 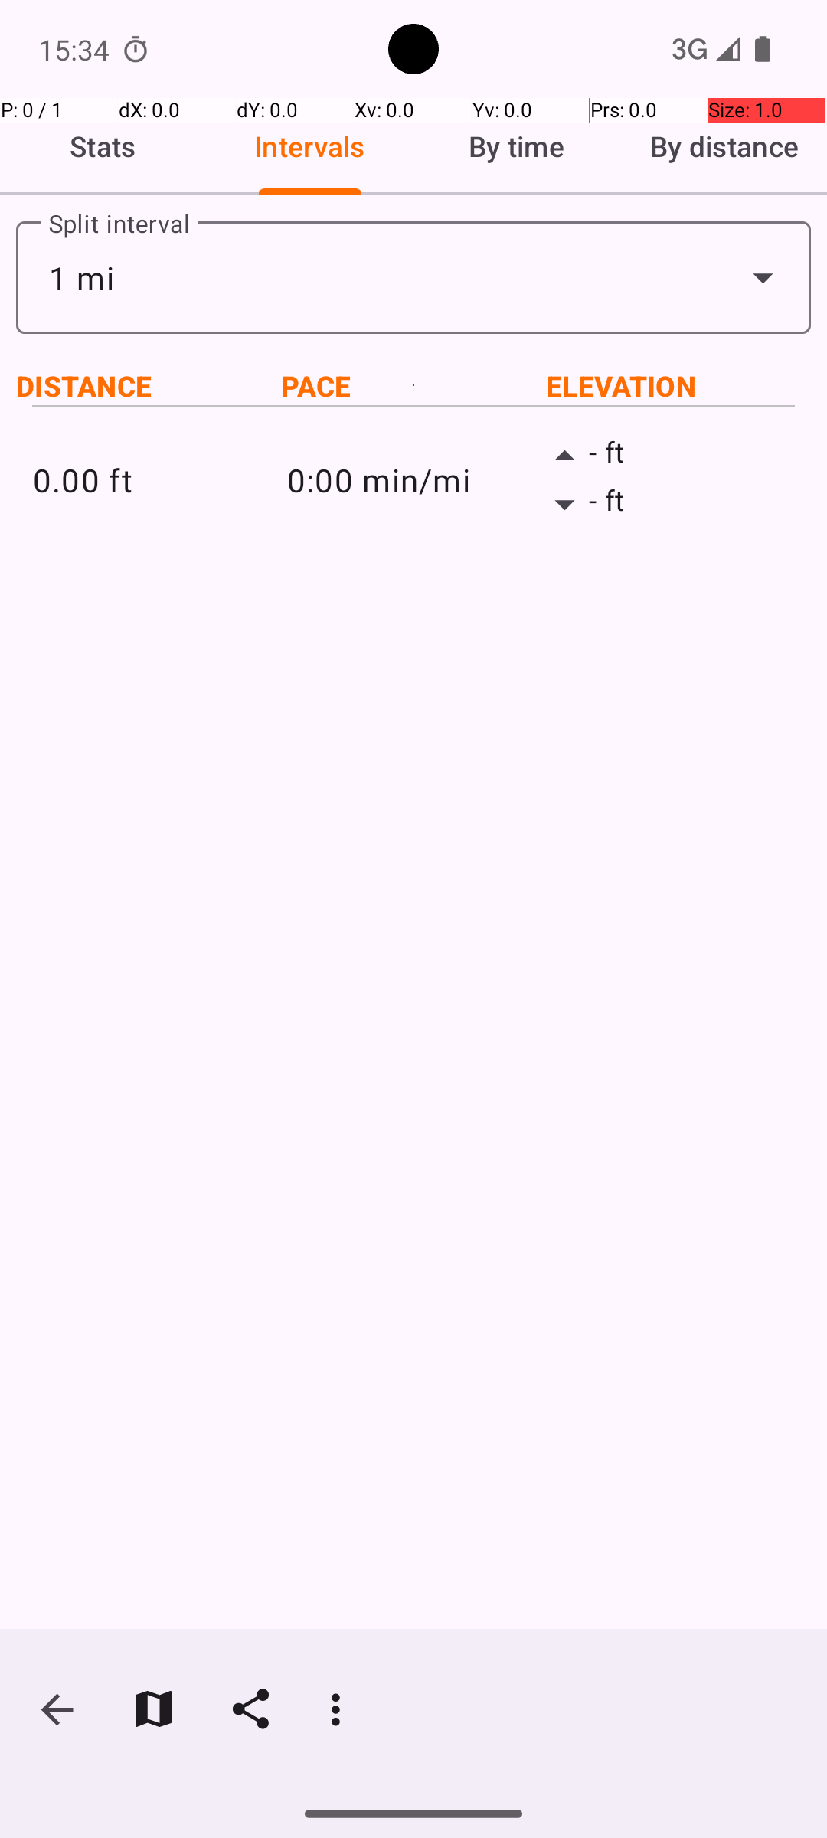 What do you see at coordinates (413, 386) in the screenshot?
I see `PACE` at bounding box center [413, 386].